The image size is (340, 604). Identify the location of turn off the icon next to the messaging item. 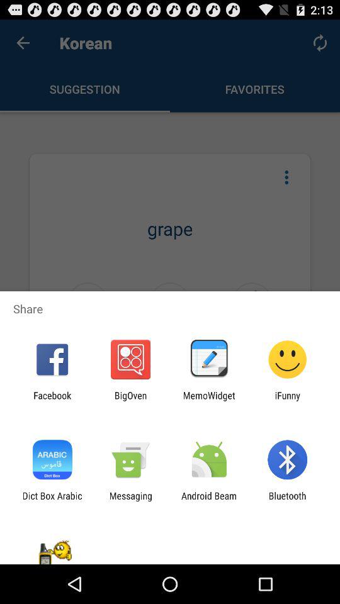
(52, 501).